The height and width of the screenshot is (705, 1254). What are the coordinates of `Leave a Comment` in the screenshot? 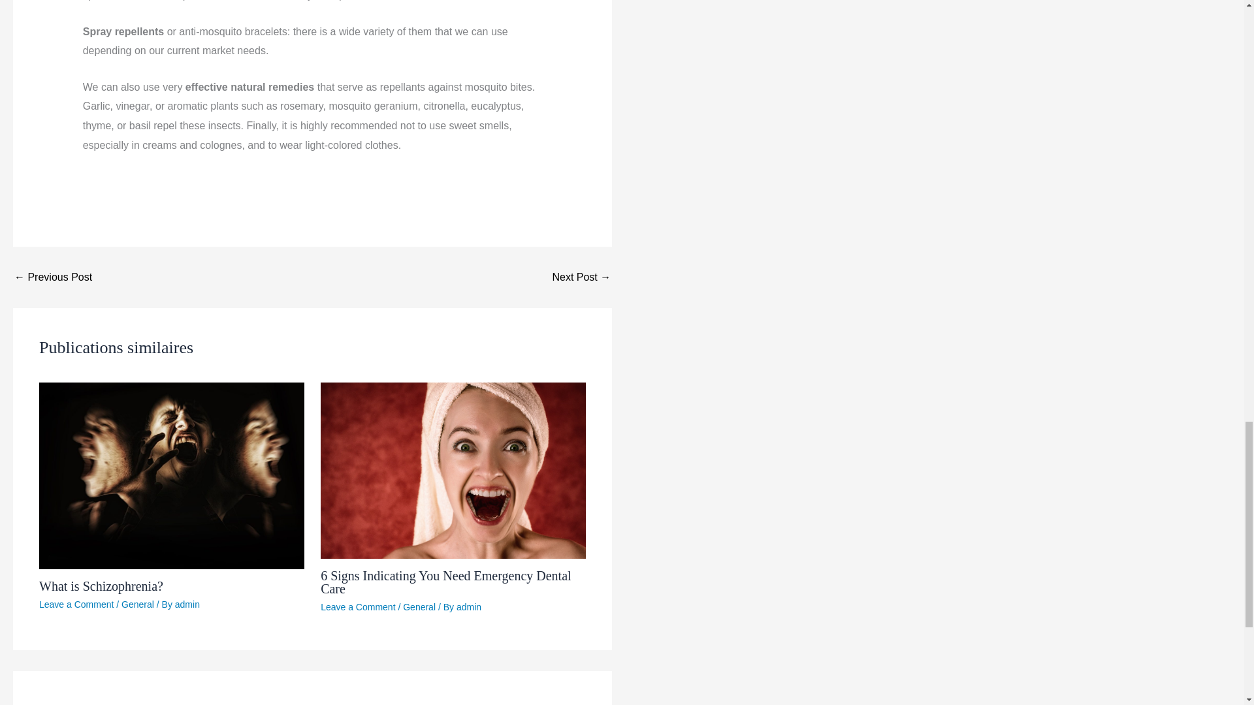 It's located at (76, 604).